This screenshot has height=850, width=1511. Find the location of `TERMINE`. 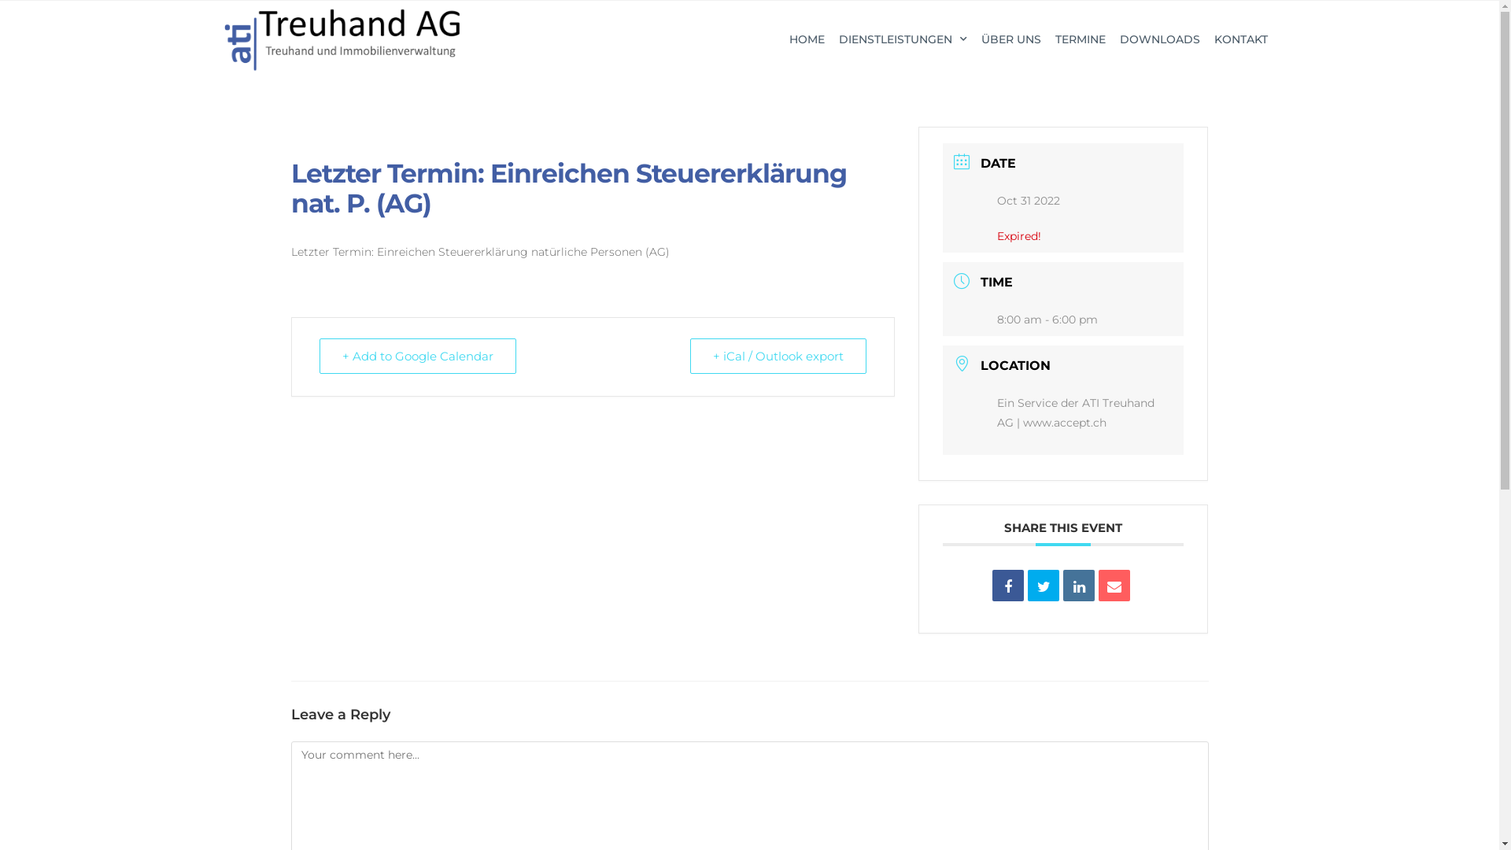

TERMINE is located at coordinates (1081, 39).